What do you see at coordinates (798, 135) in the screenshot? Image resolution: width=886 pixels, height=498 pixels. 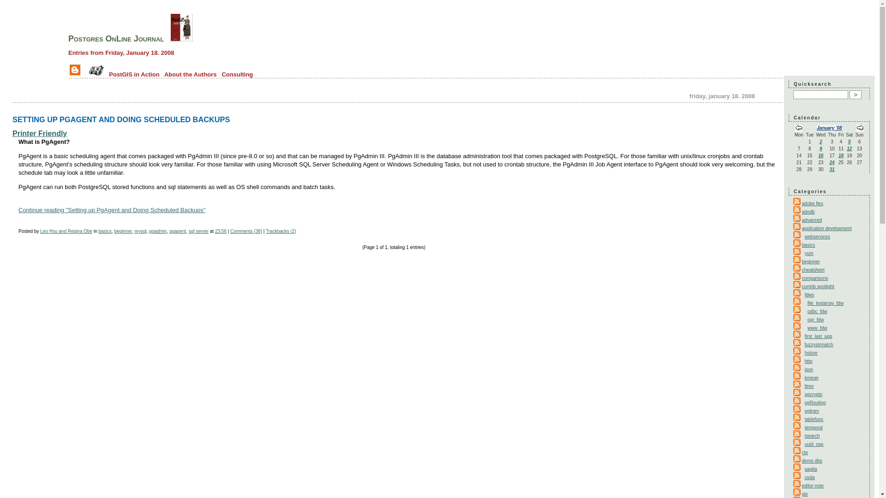 I see `Monday` at bounding box center [798, 135].